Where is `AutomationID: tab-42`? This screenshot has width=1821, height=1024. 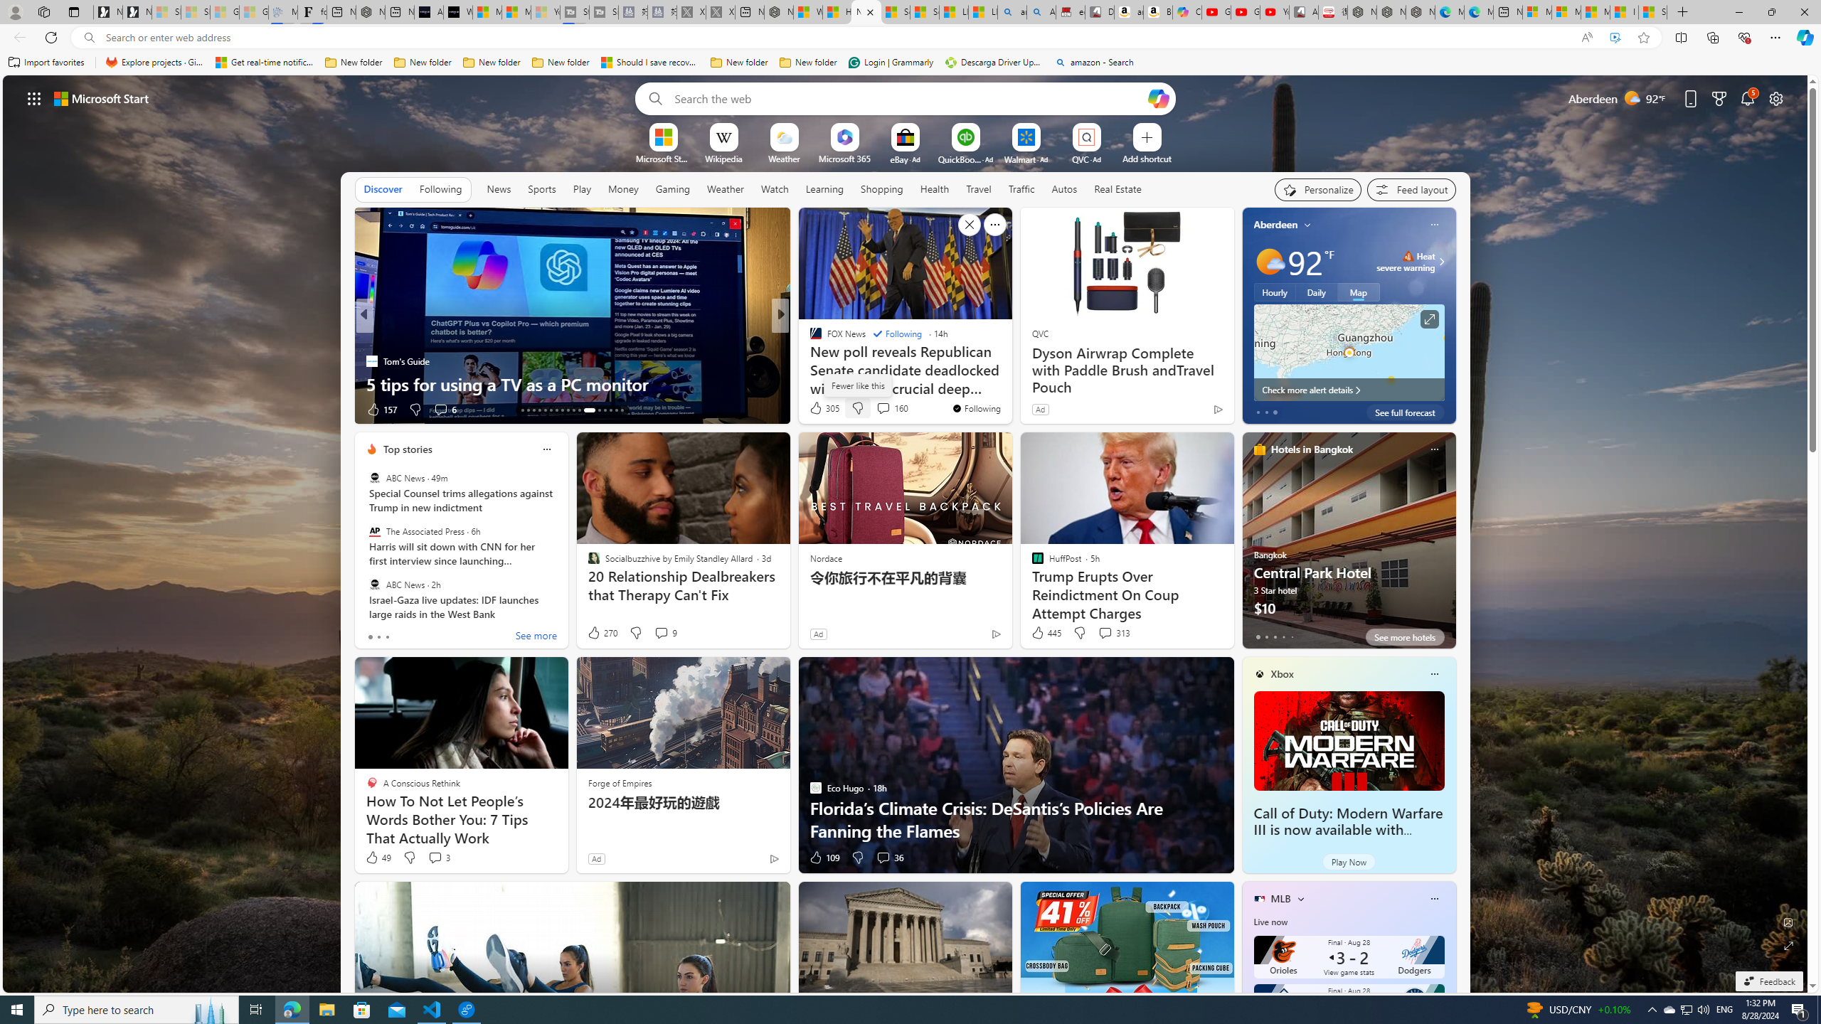 AutomationID: tab-42 is located at coordinates (616, 410).